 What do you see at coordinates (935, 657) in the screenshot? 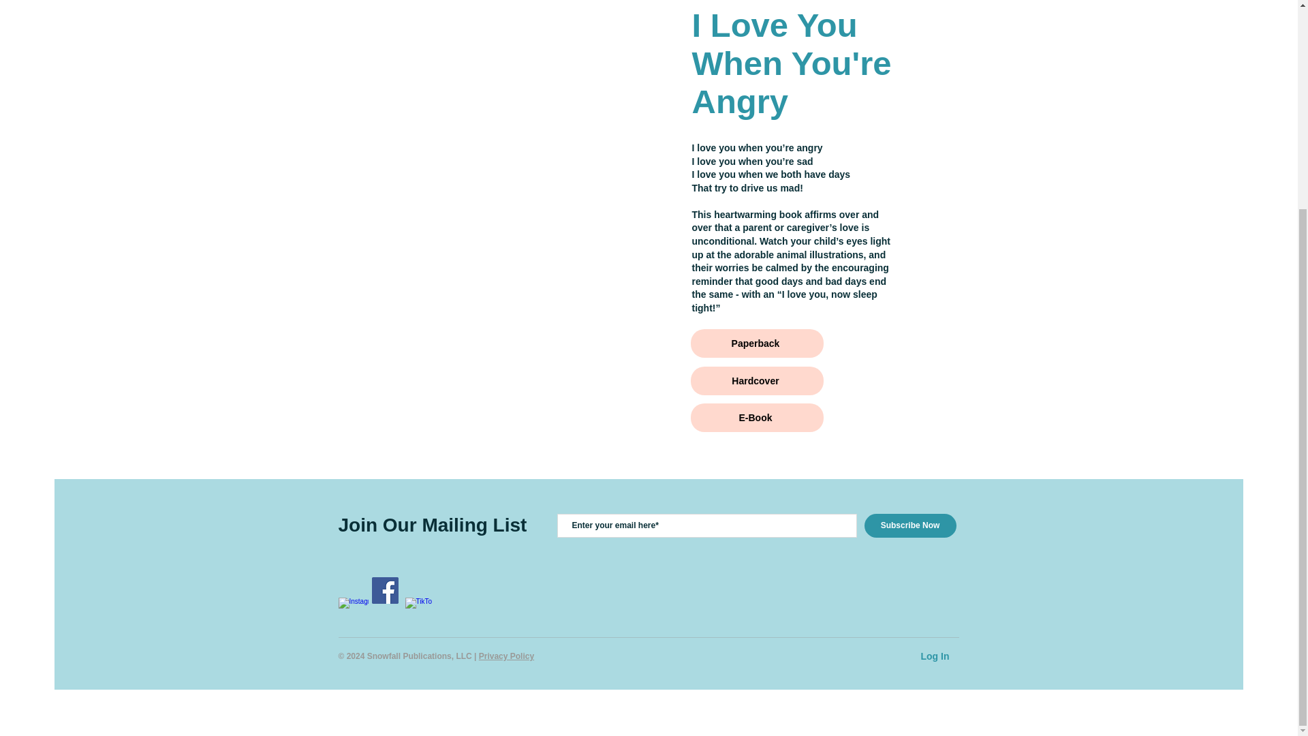
I see `Log In` at bounding box center [935, 657].